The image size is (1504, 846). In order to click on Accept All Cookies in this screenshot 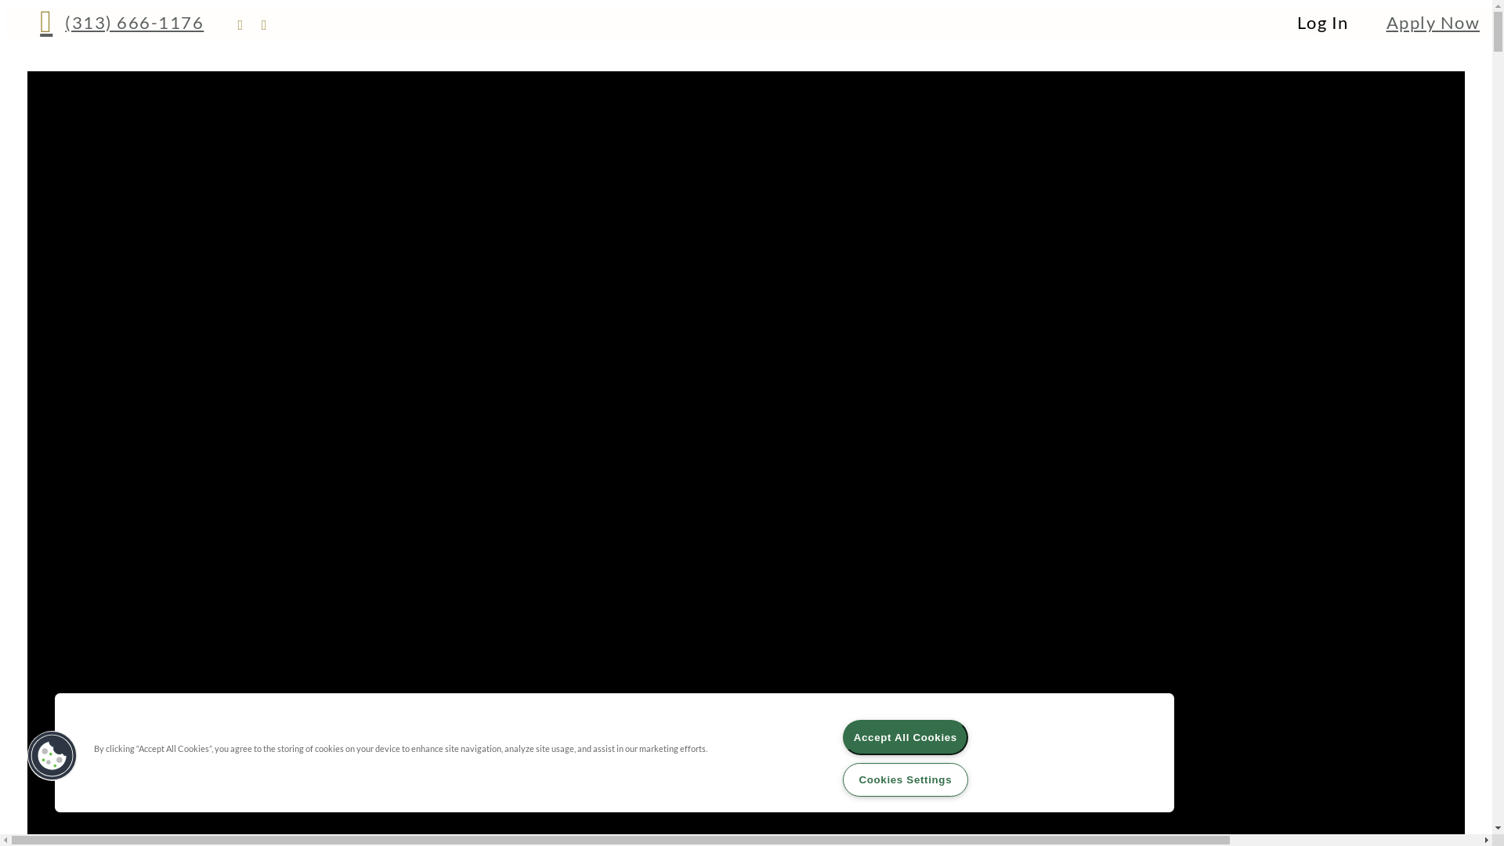, I will do `click(906, 738)`.